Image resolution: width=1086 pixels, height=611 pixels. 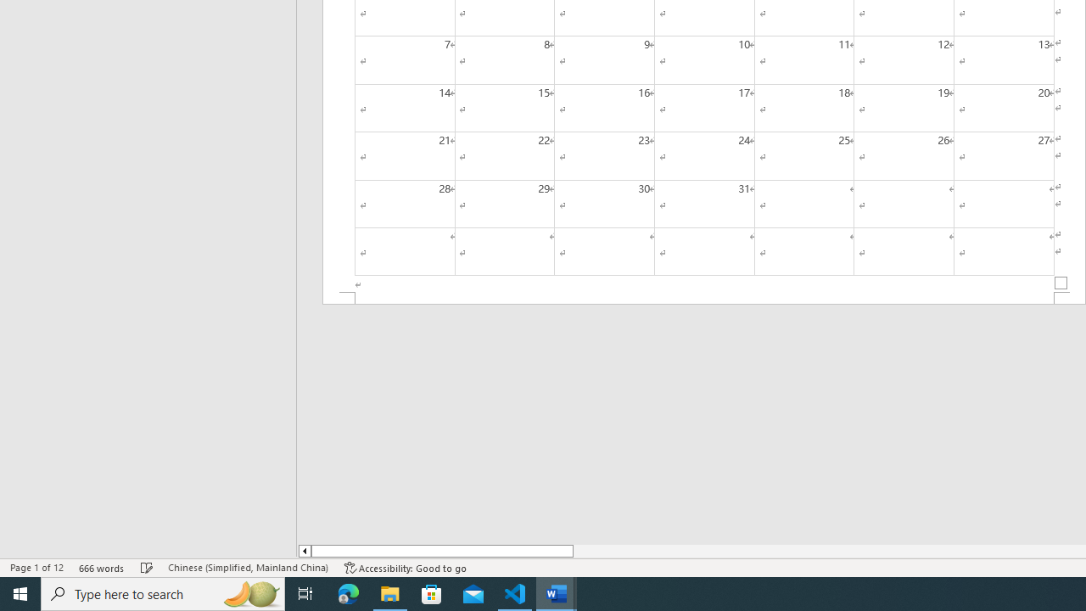 I want to click on Page Number Page 1 of 12, so click(x=36, y=567).